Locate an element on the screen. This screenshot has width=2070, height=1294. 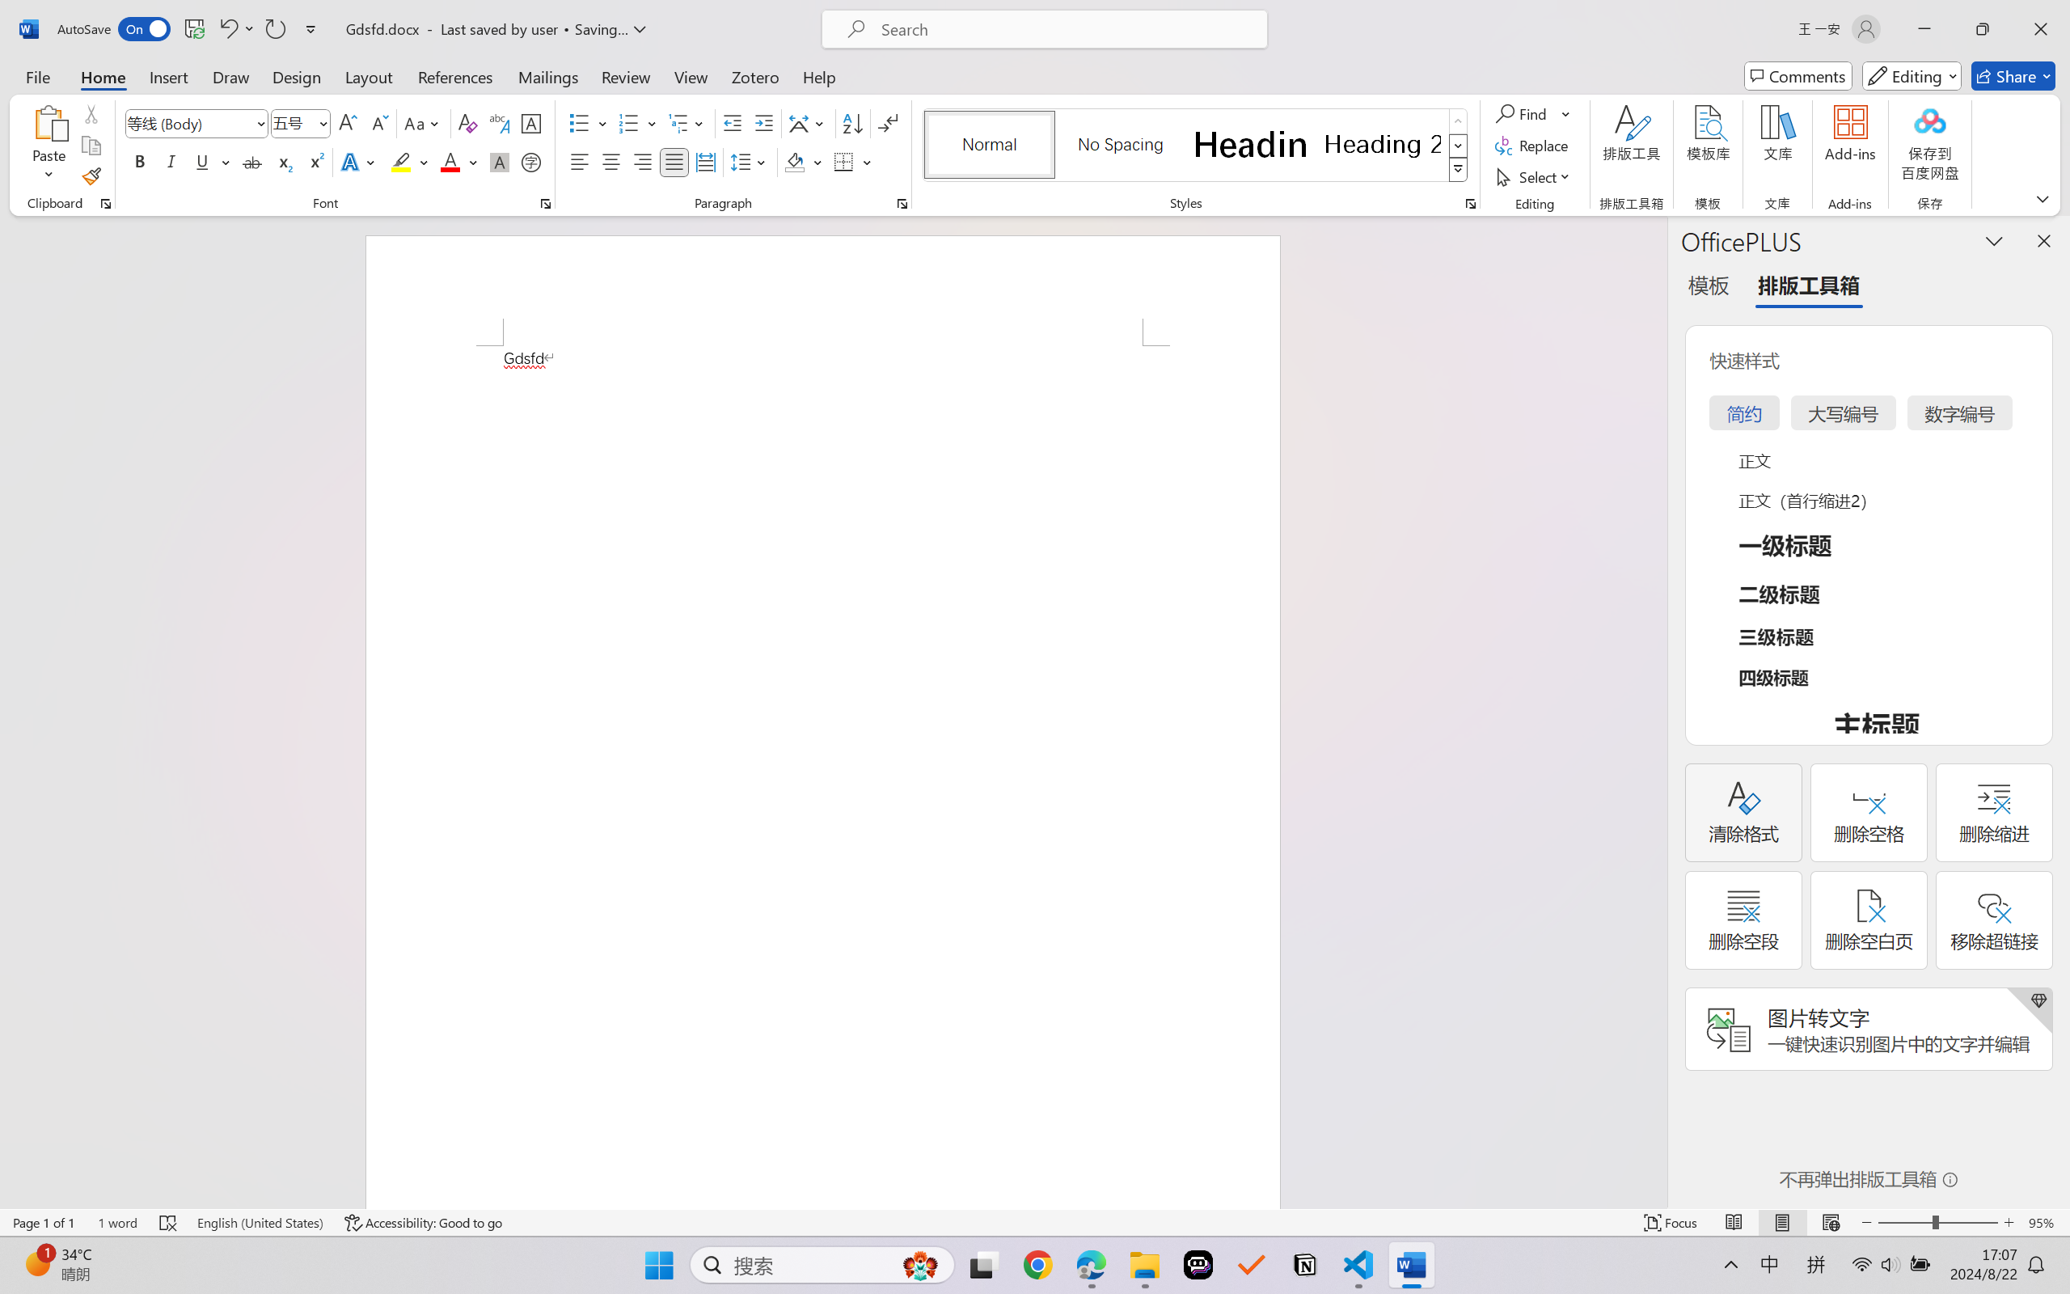
Page 1 content is located at coordinates (823, 777).